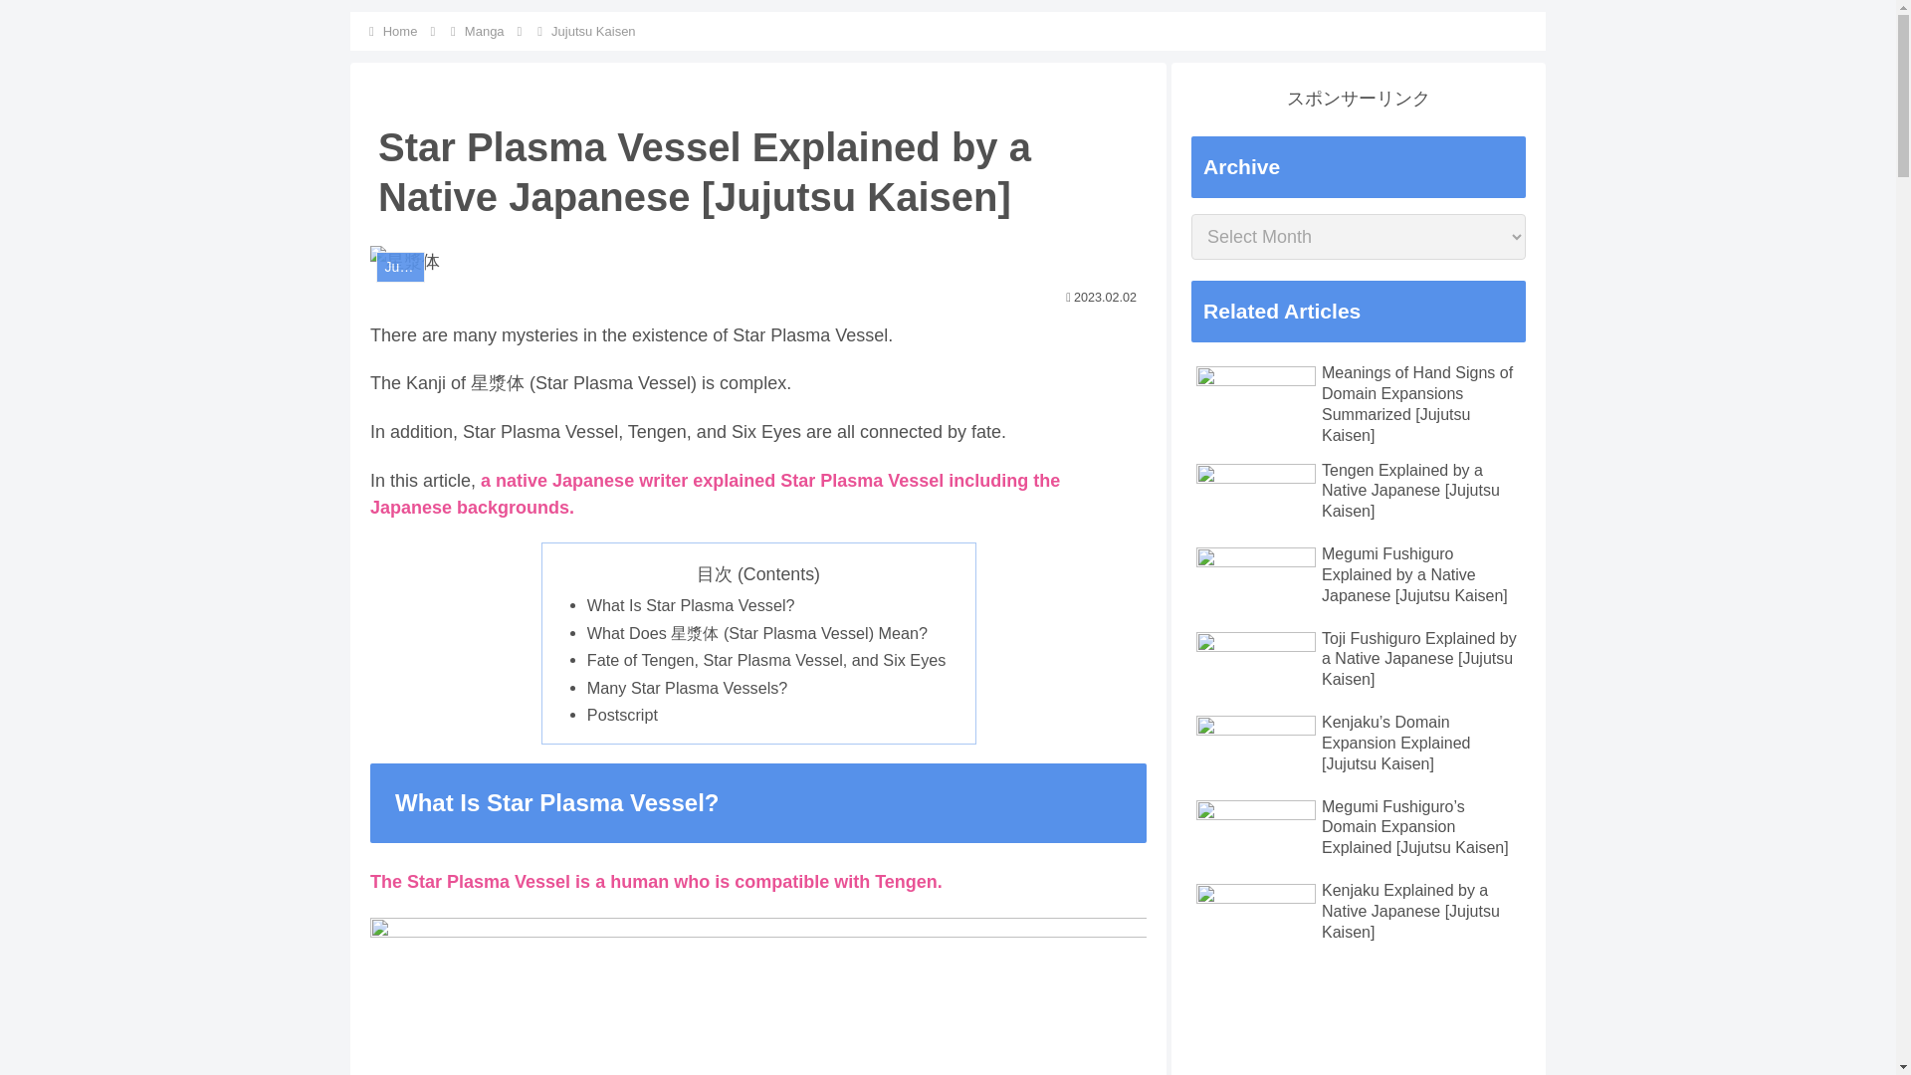  What do you see at coordinates (400, 30) in the screenshot?
I see `Home` at bounding box center [400, 30].